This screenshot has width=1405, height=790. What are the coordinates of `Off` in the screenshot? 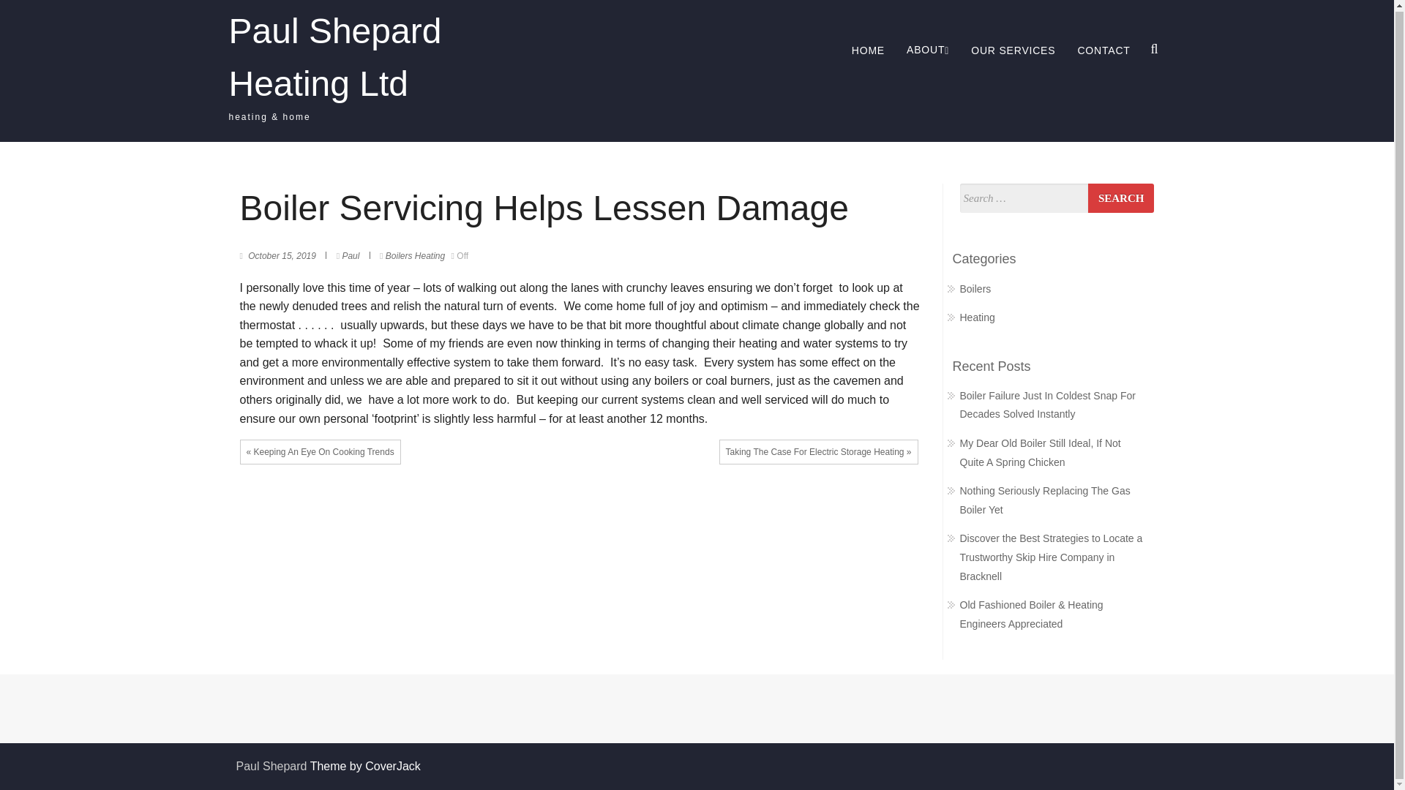 It's located at (460, 256).